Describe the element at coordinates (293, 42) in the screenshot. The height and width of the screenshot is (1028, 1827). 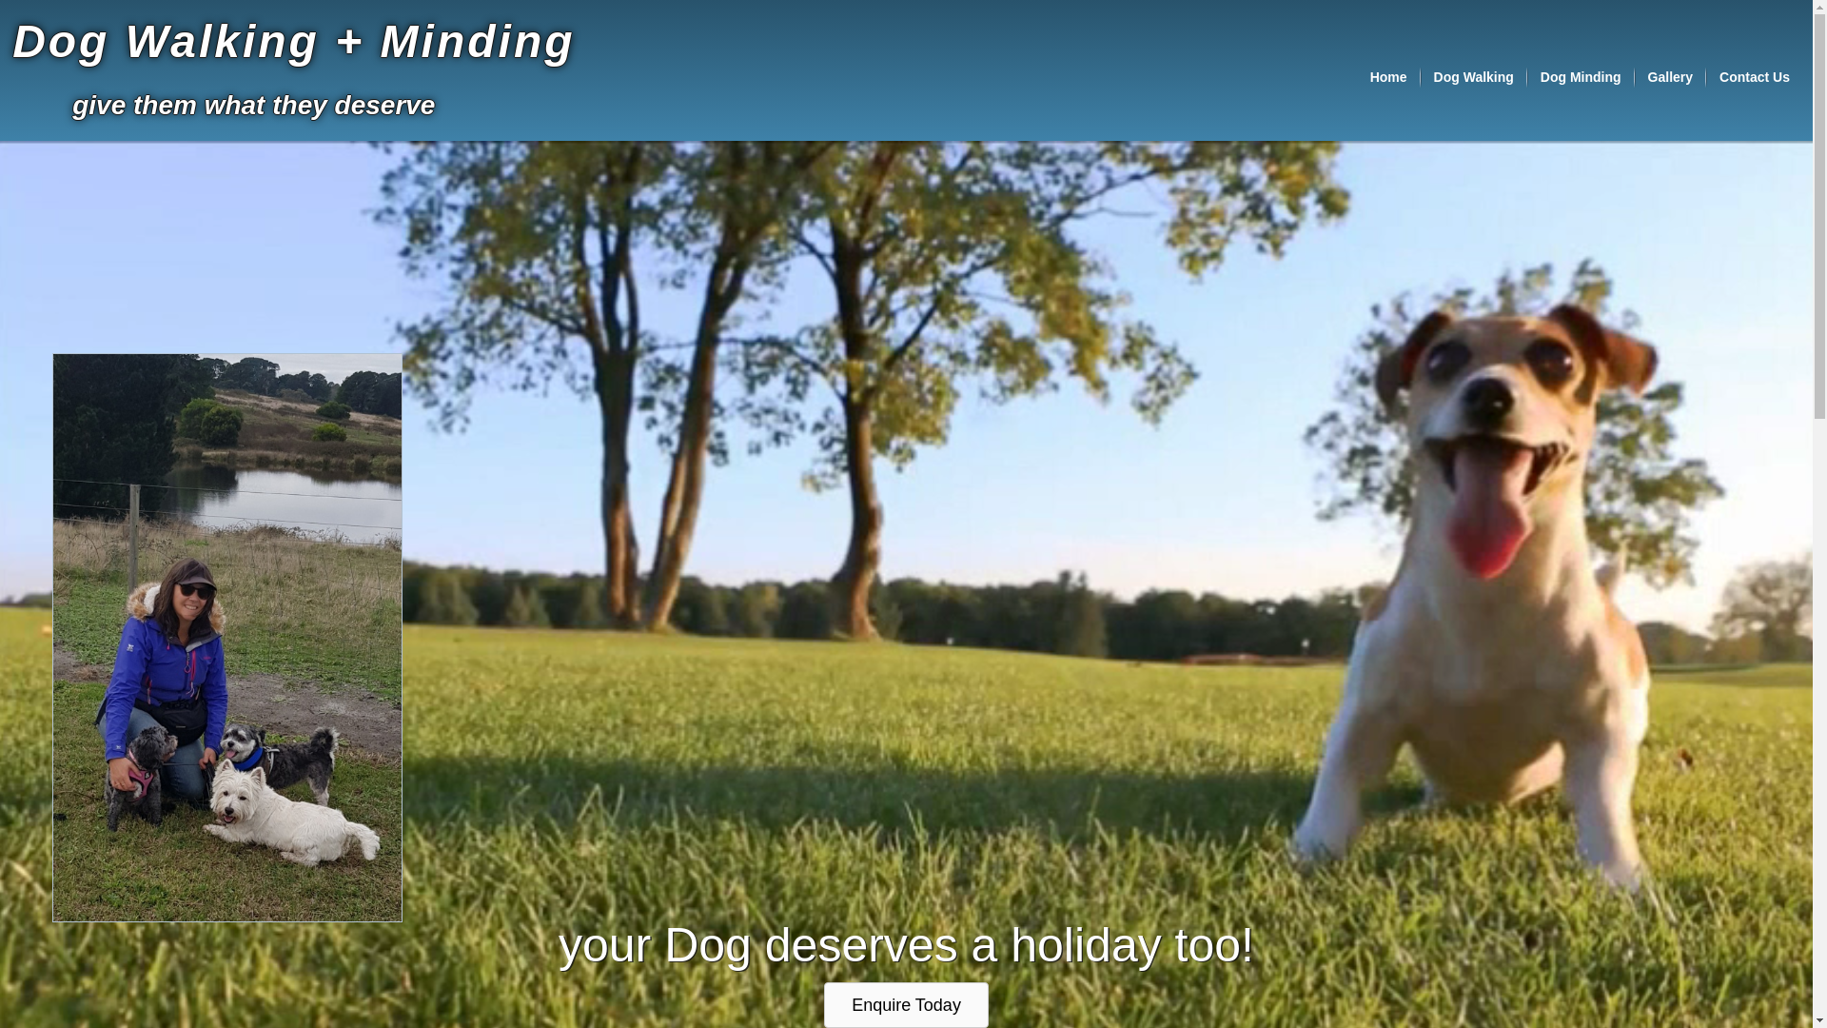
I see `Dog Walking + Minding` at that location.